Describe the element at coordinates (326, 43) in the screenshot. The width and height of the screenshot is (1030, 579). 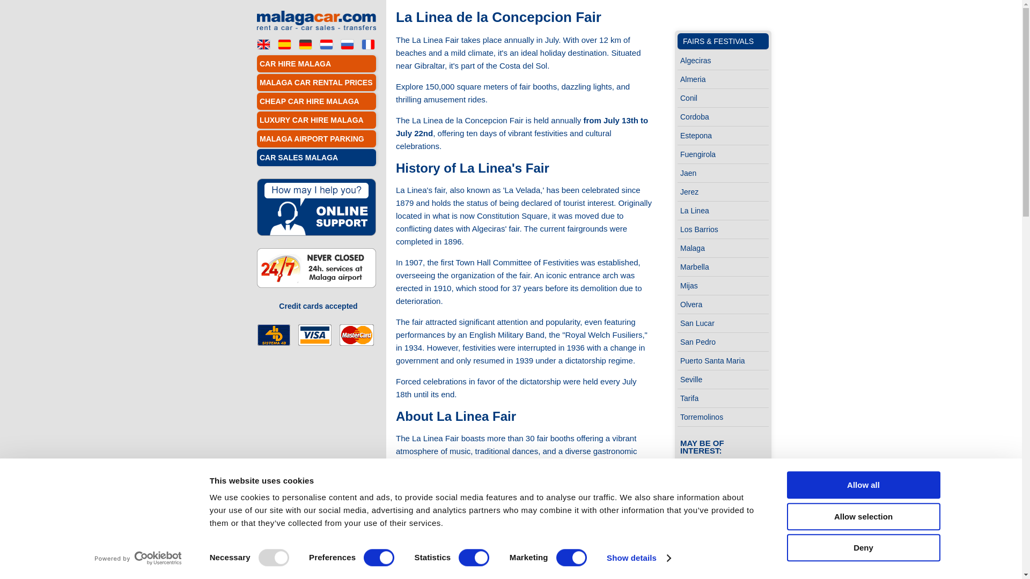
I see `Malaga Car autoverhuur` at that location.